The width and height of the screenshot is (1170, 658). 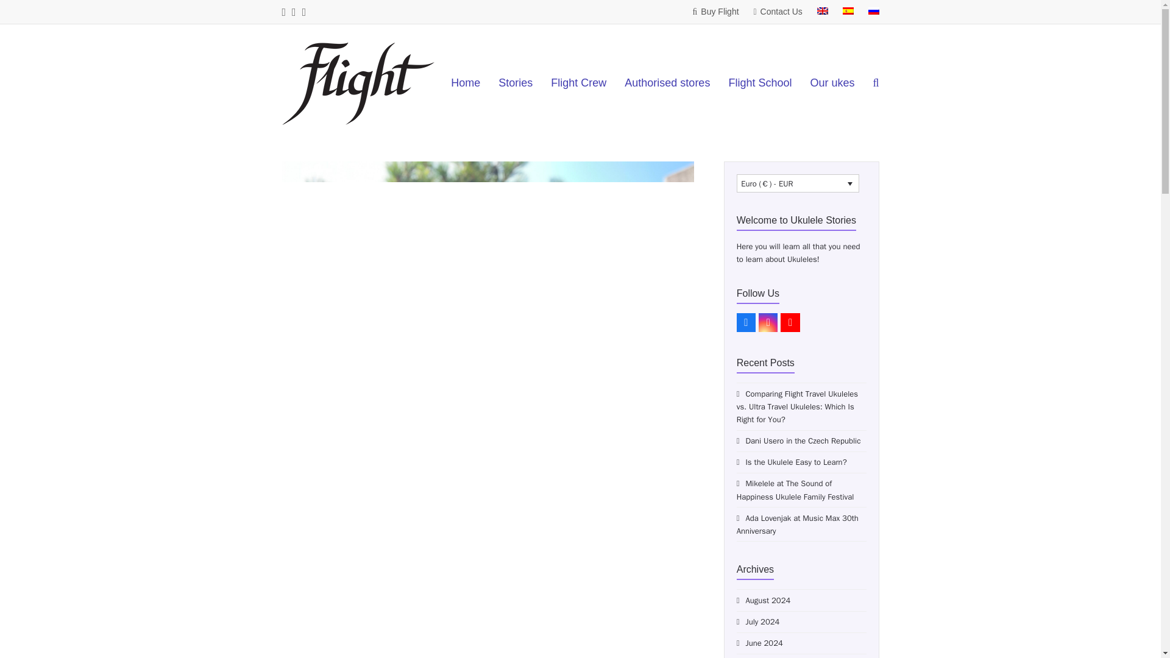 What do you see at coordinates (778, 11) in the screenshot?
I see `Contact Us` at bounding box center [778, 11].